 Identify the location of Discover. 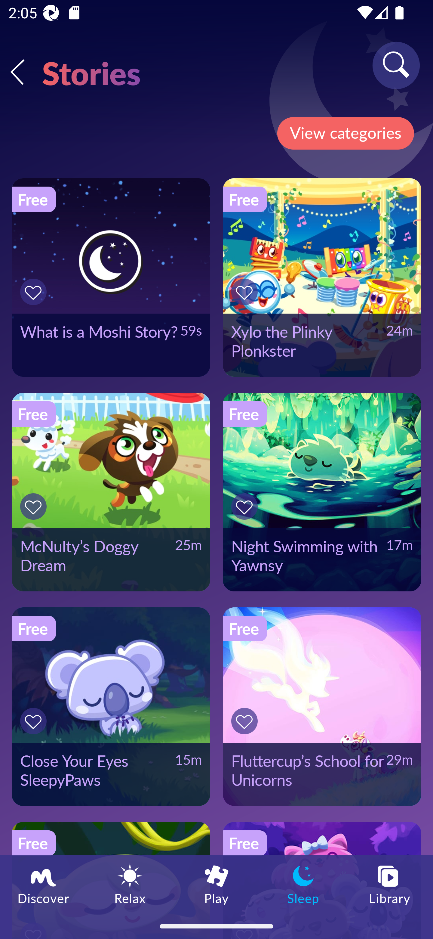
(43, 884).